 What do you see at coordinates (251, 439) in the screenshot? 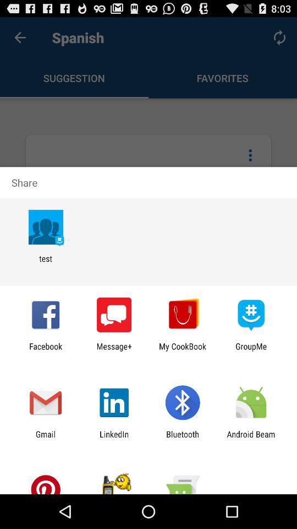
I see `scroll until the android beam item` at bounding box center [251, 439].